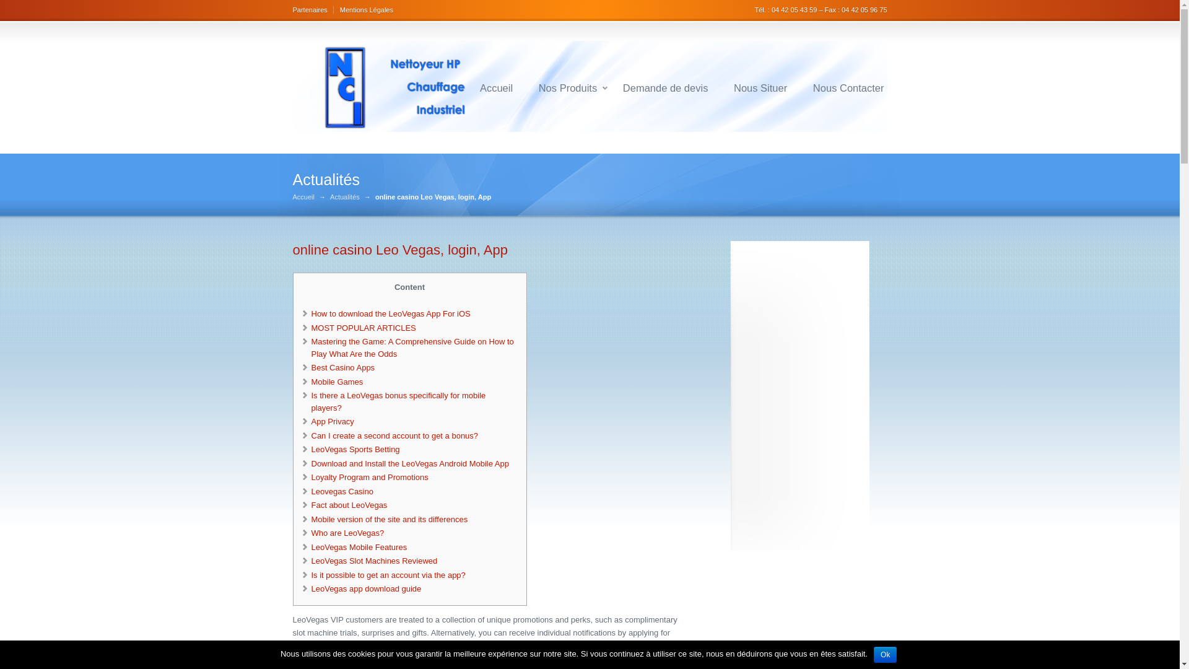 This screenshot has height=669, width=1189. What do you see at coordinates (760, 88) in the screenshot?
I see `Nous Situer` at bounding box center [760, 88].